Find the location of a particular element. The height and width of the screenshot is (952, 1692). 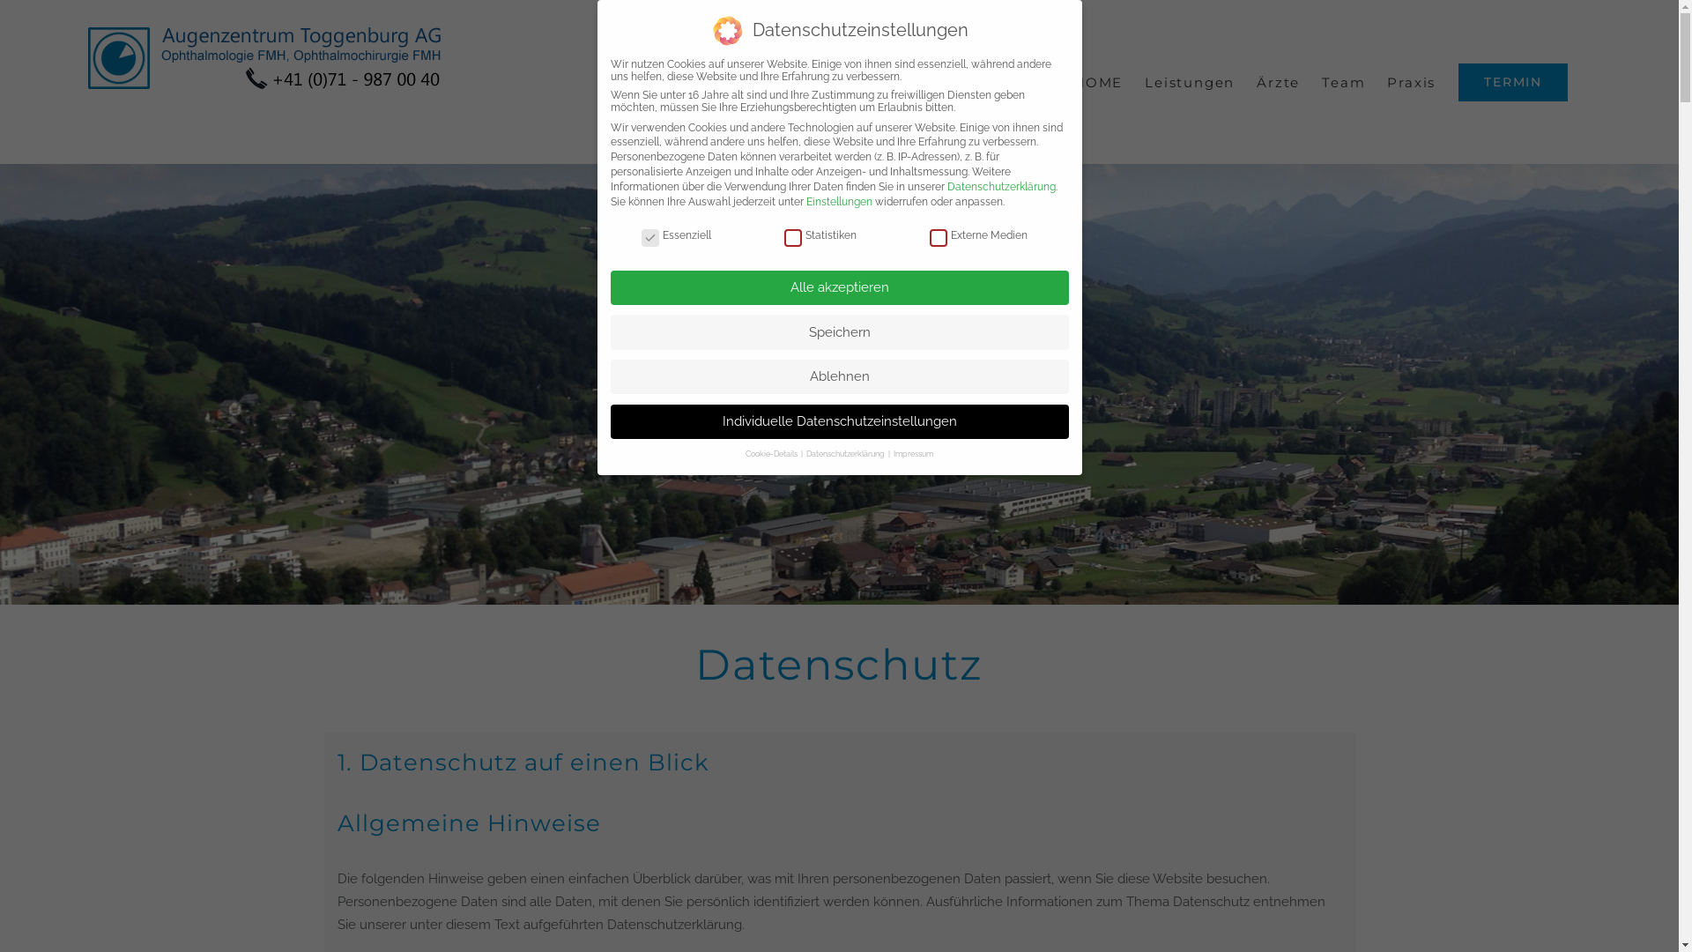

Impressum is located at coordinates (913, 454).